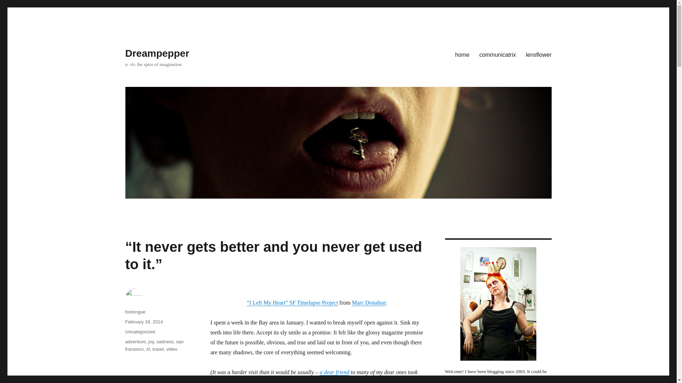 Image resolution: width=682 pixels, height=383 pixels. Describe the element at coordinates (497, 54) in the screenshot. I see `communicatrix` at that location.